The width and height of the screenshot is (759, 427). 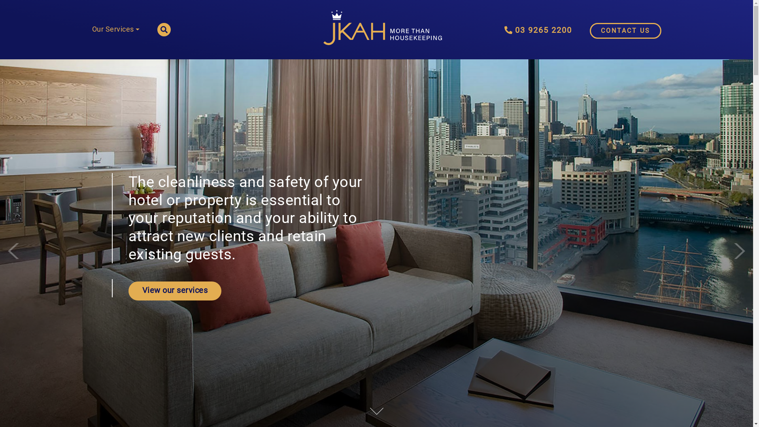 What do you see at coordinates (115, 30) in the screenshot?
I see `Our Services` at bounding box center [115, 30].